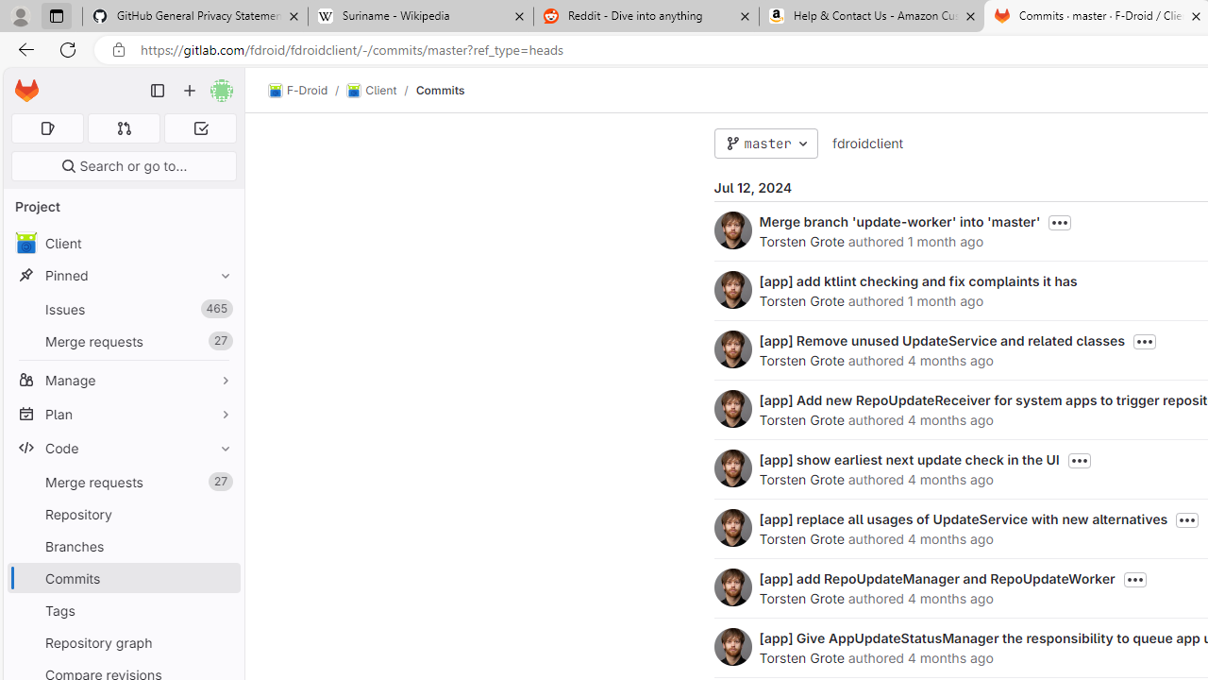 The width and height of the screenshot is (1208, 680). What do you see at coordinates (123, 546) in the screenshot?
I see `Branches` at bounding box center [123, 546].